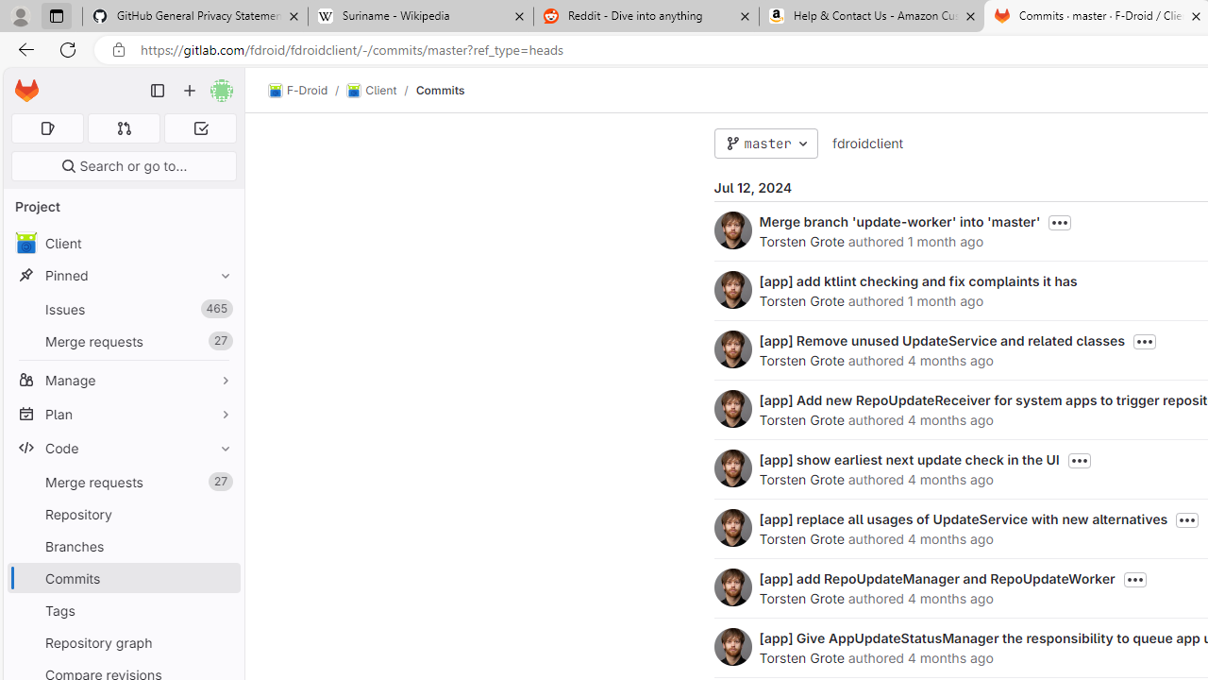 The width and height of the screenshot is (1208, 680). What do you see at coordinates (123, 546) in the screenshot?
I see `Branches` at bounding box center [123, 546].